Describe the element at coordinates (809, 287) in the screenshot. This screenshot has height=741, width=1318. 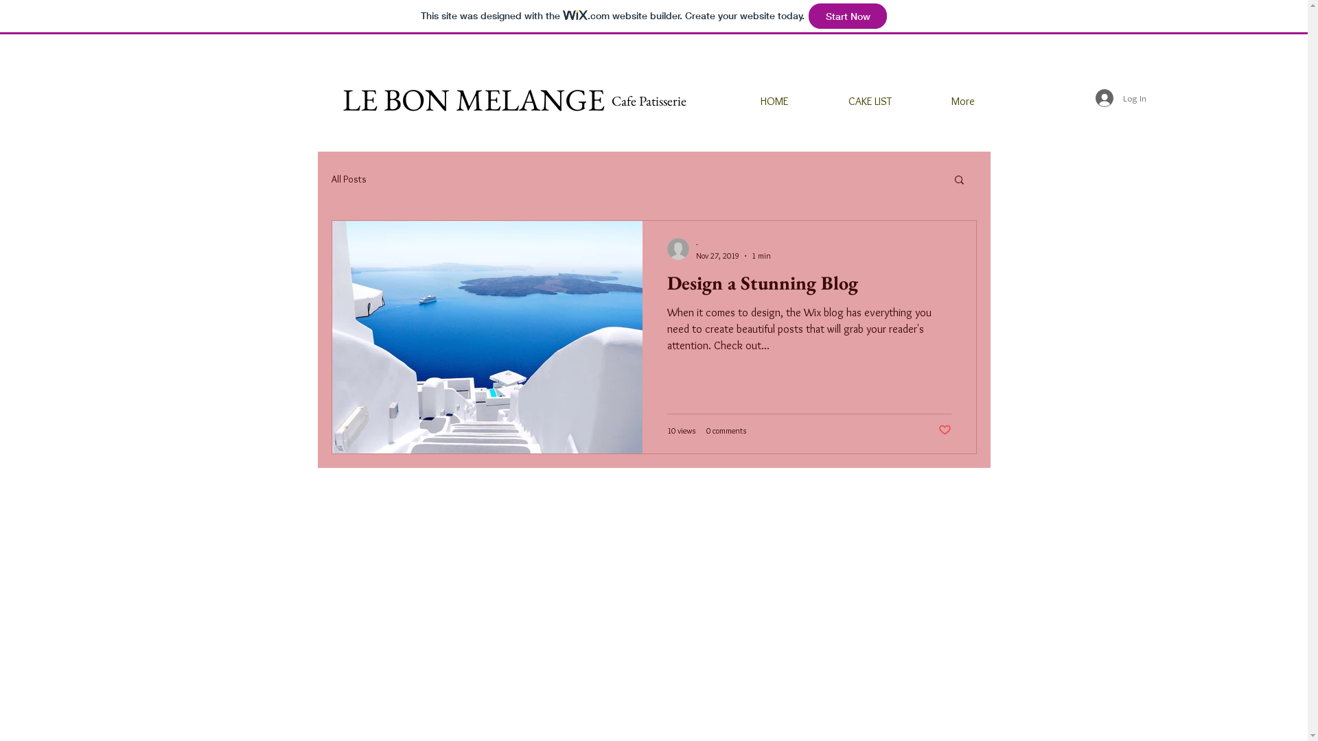
I see `Design a Stunning Blog` at that location.